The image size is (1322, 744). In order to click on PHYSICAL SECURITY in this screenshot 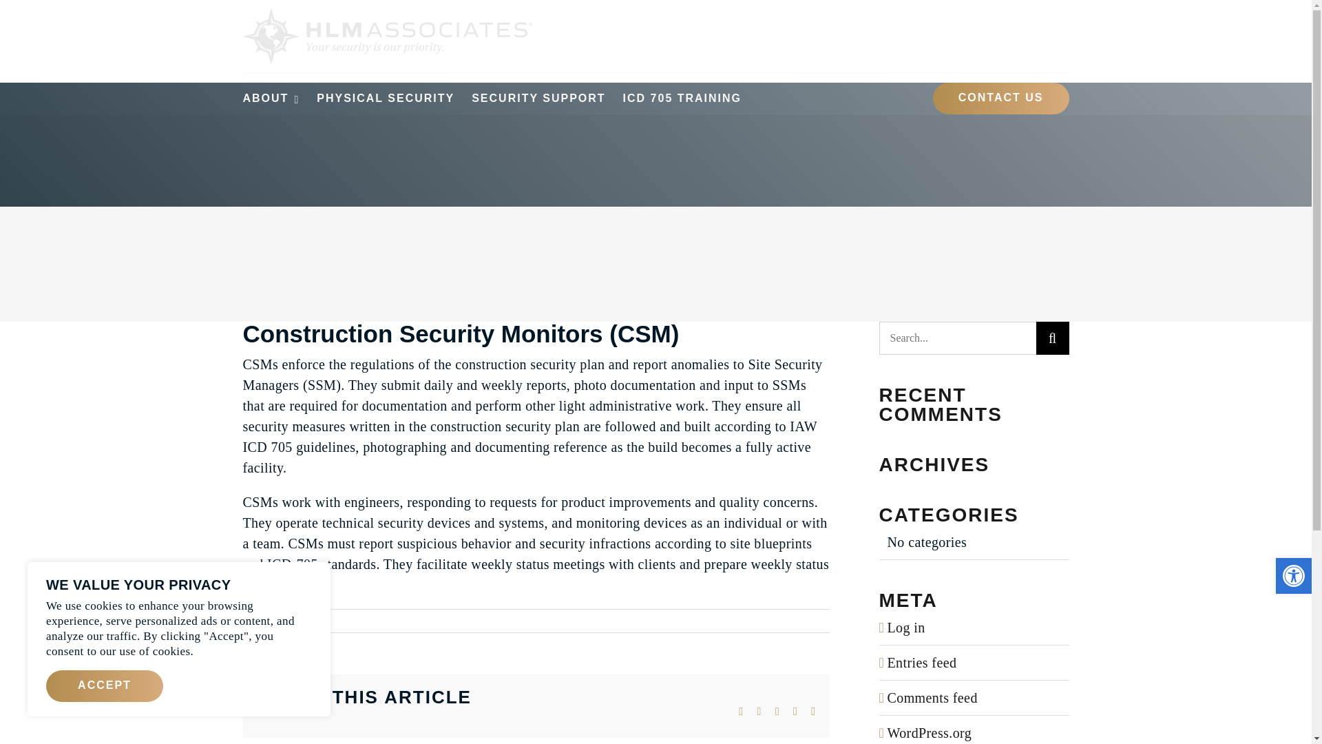, I will do `click(386, 98)`.